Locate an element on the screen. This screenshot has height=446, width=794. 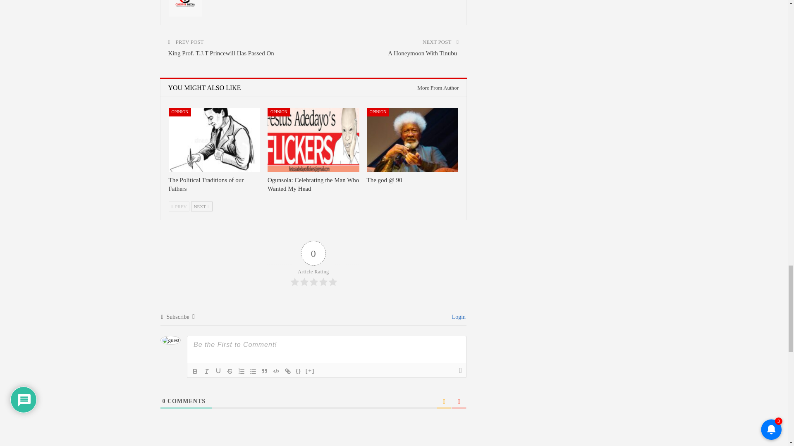
Ogunsola: Celebrating the Man Who Wanted My Head is located at coordinates (313, 184).